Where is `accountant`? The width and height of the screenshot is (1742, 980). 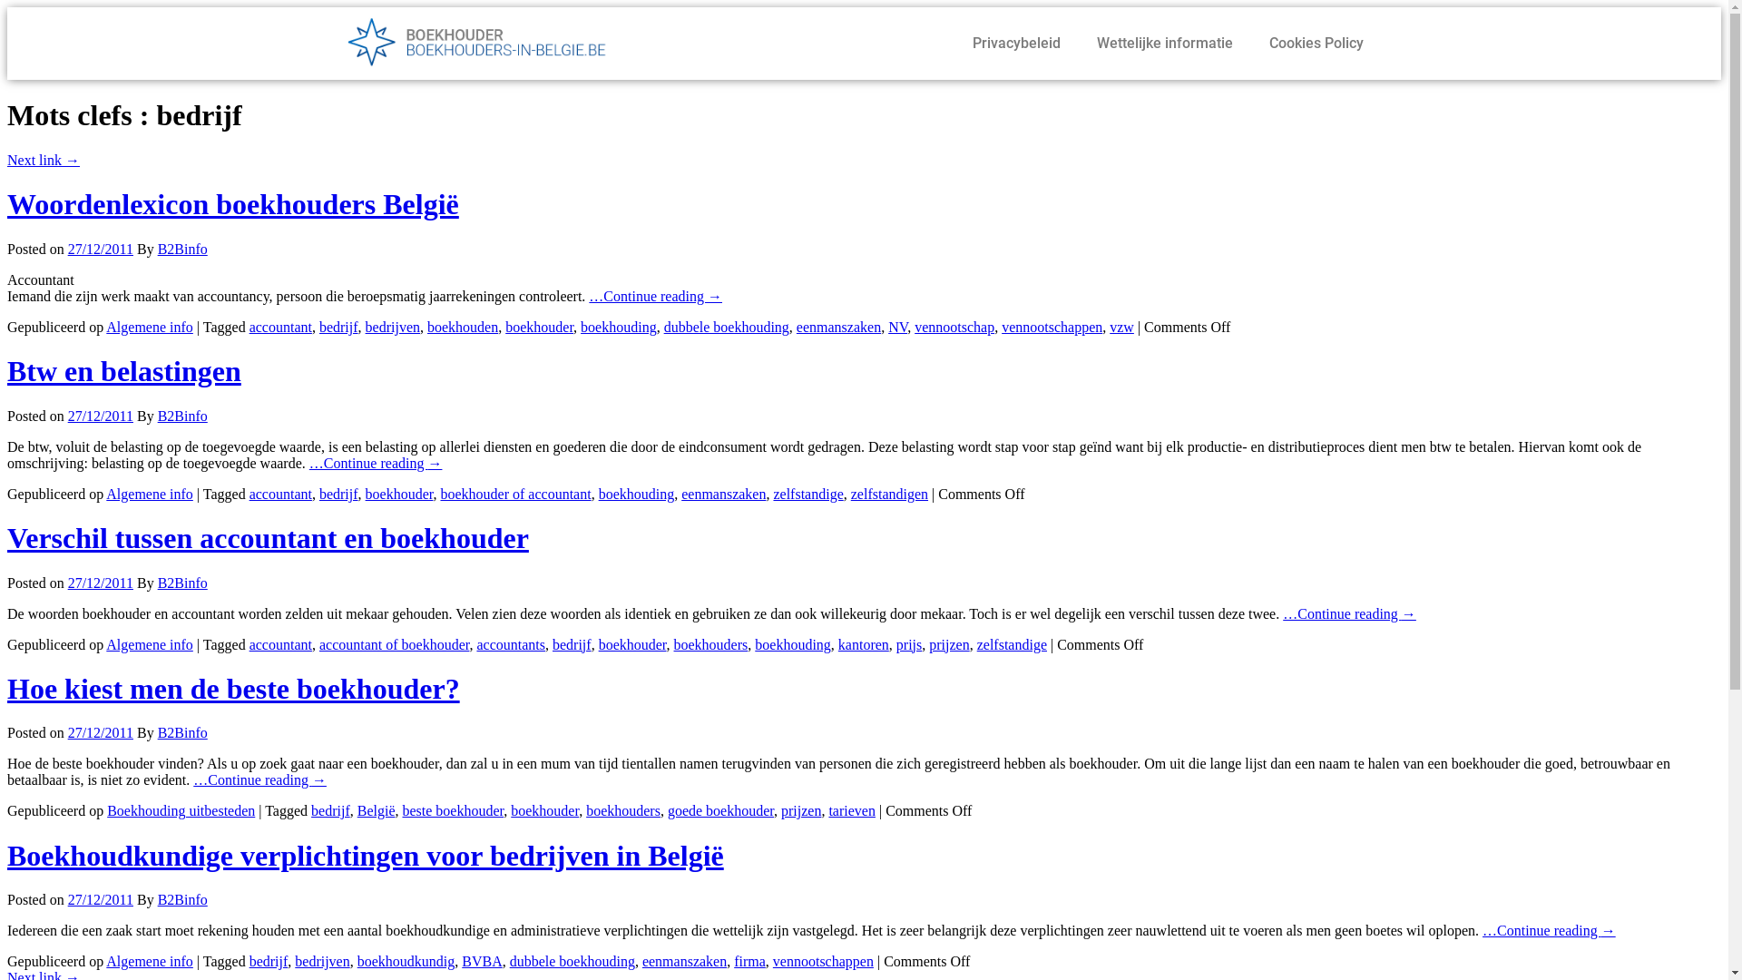
accountant is located at coordinates (281, 327).